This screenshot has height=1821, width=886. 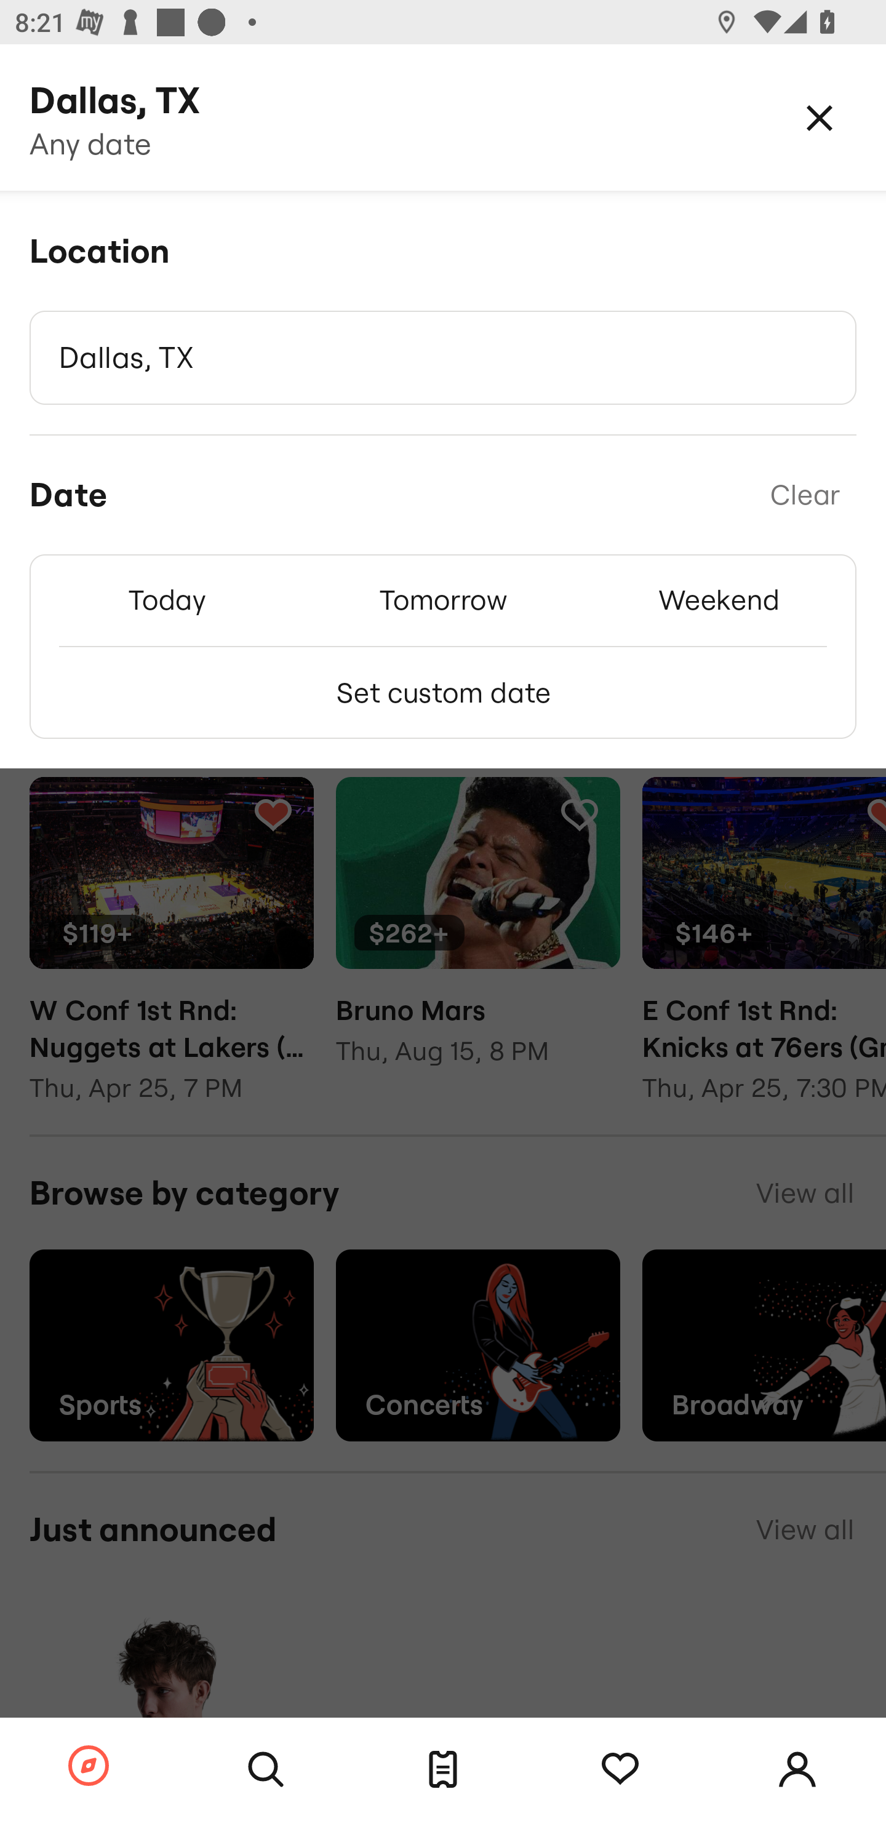 What do you see at coordinates (719, 599) in the screenshot?
I see `Weekend` at bounding box center [719, 599].